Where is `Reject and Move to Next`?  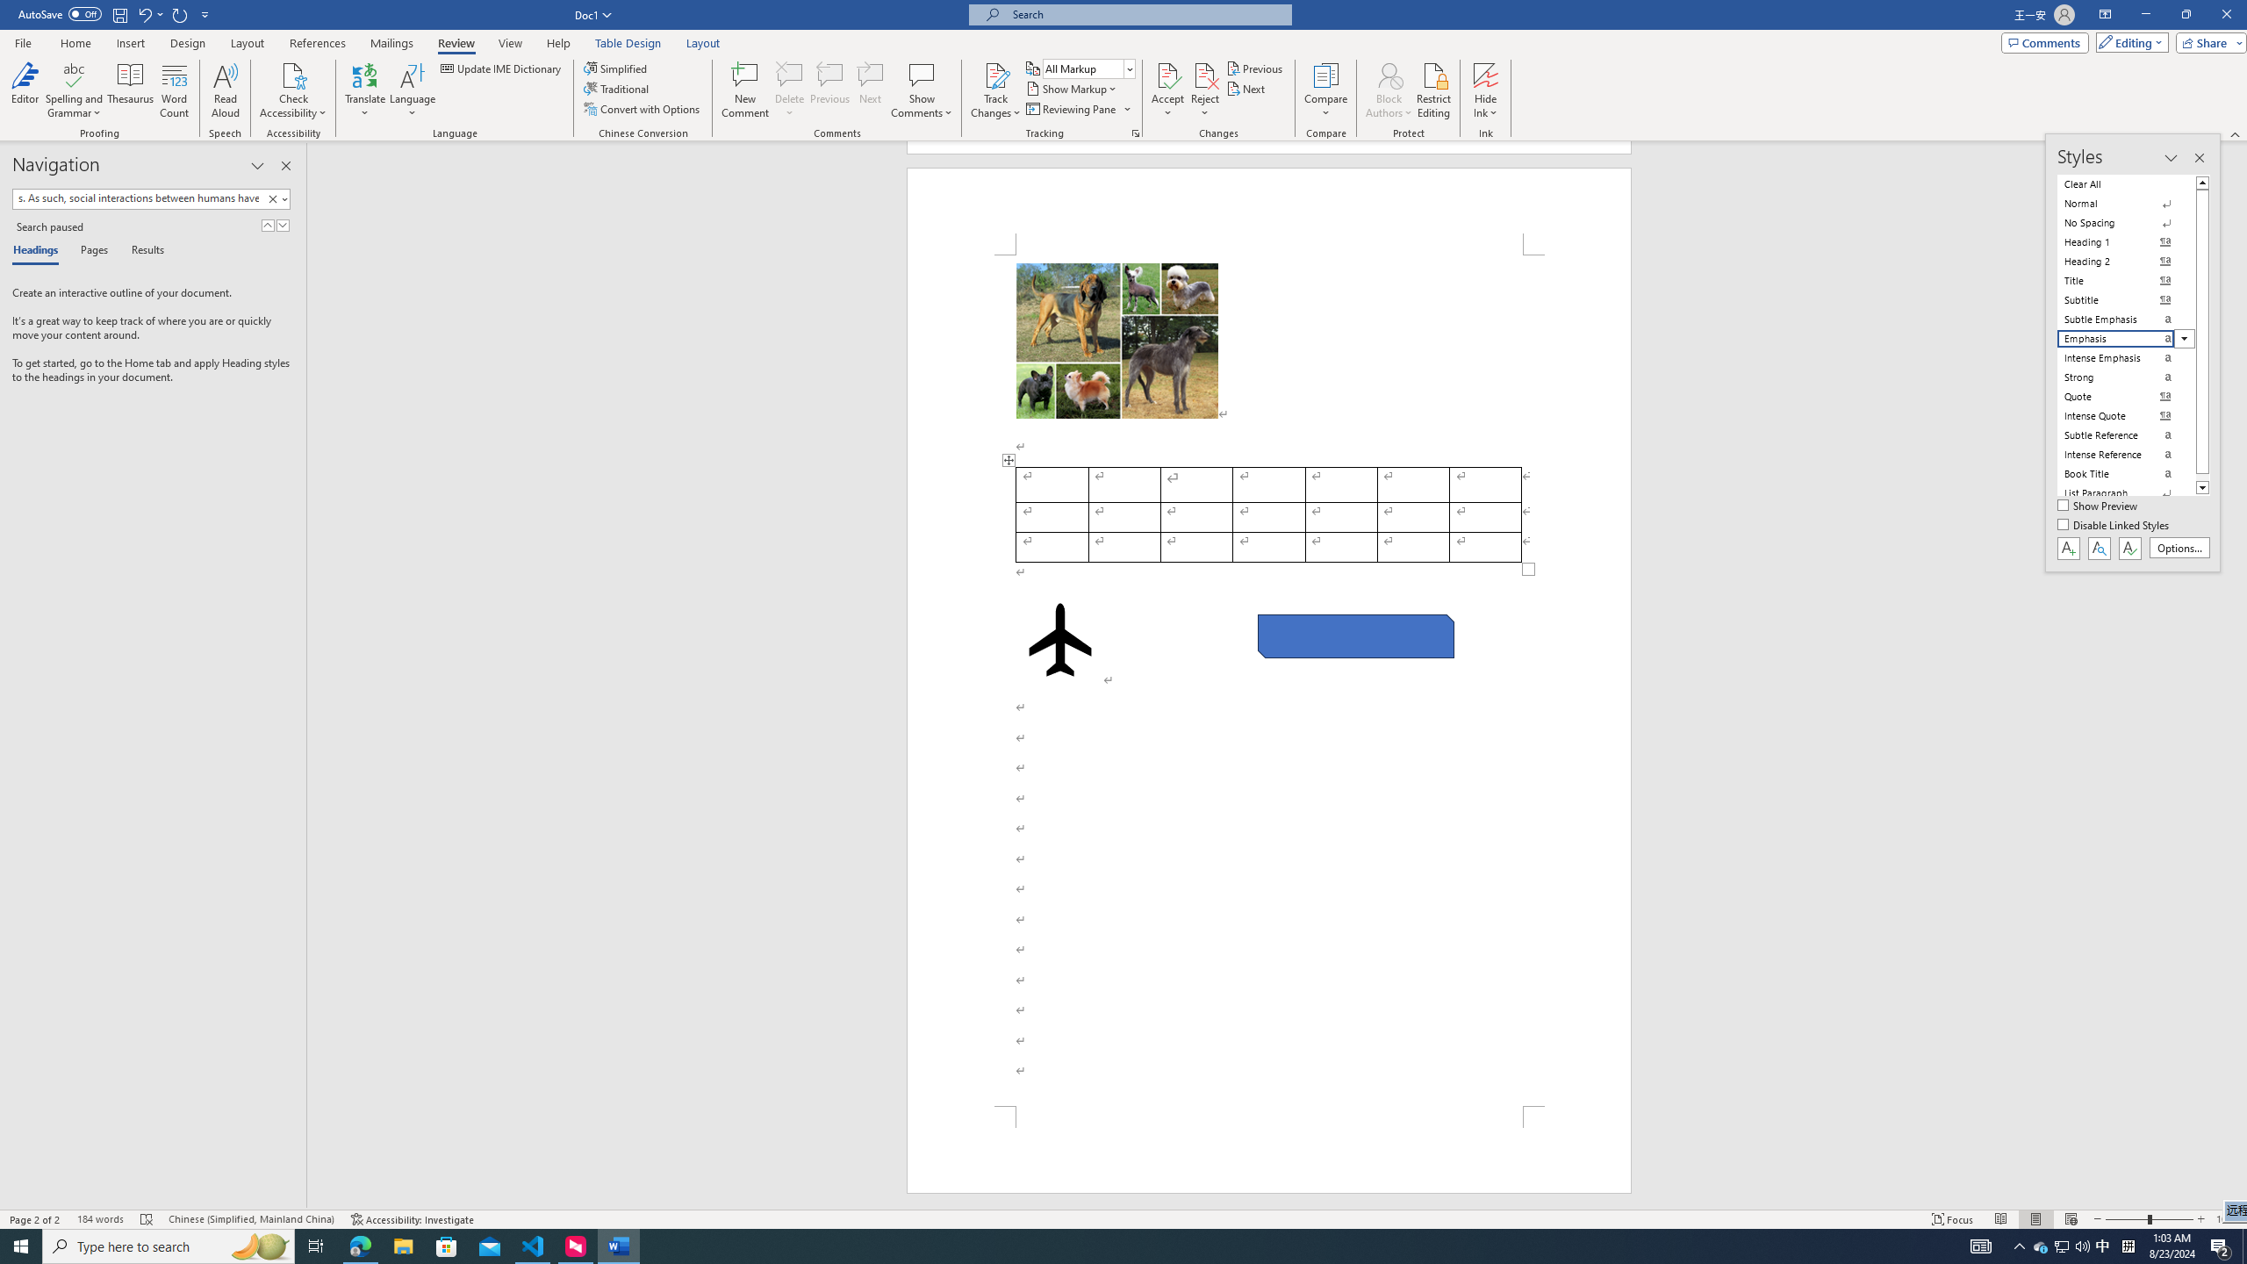
Reject and Move to Next is located at coordinates (1205, 75).